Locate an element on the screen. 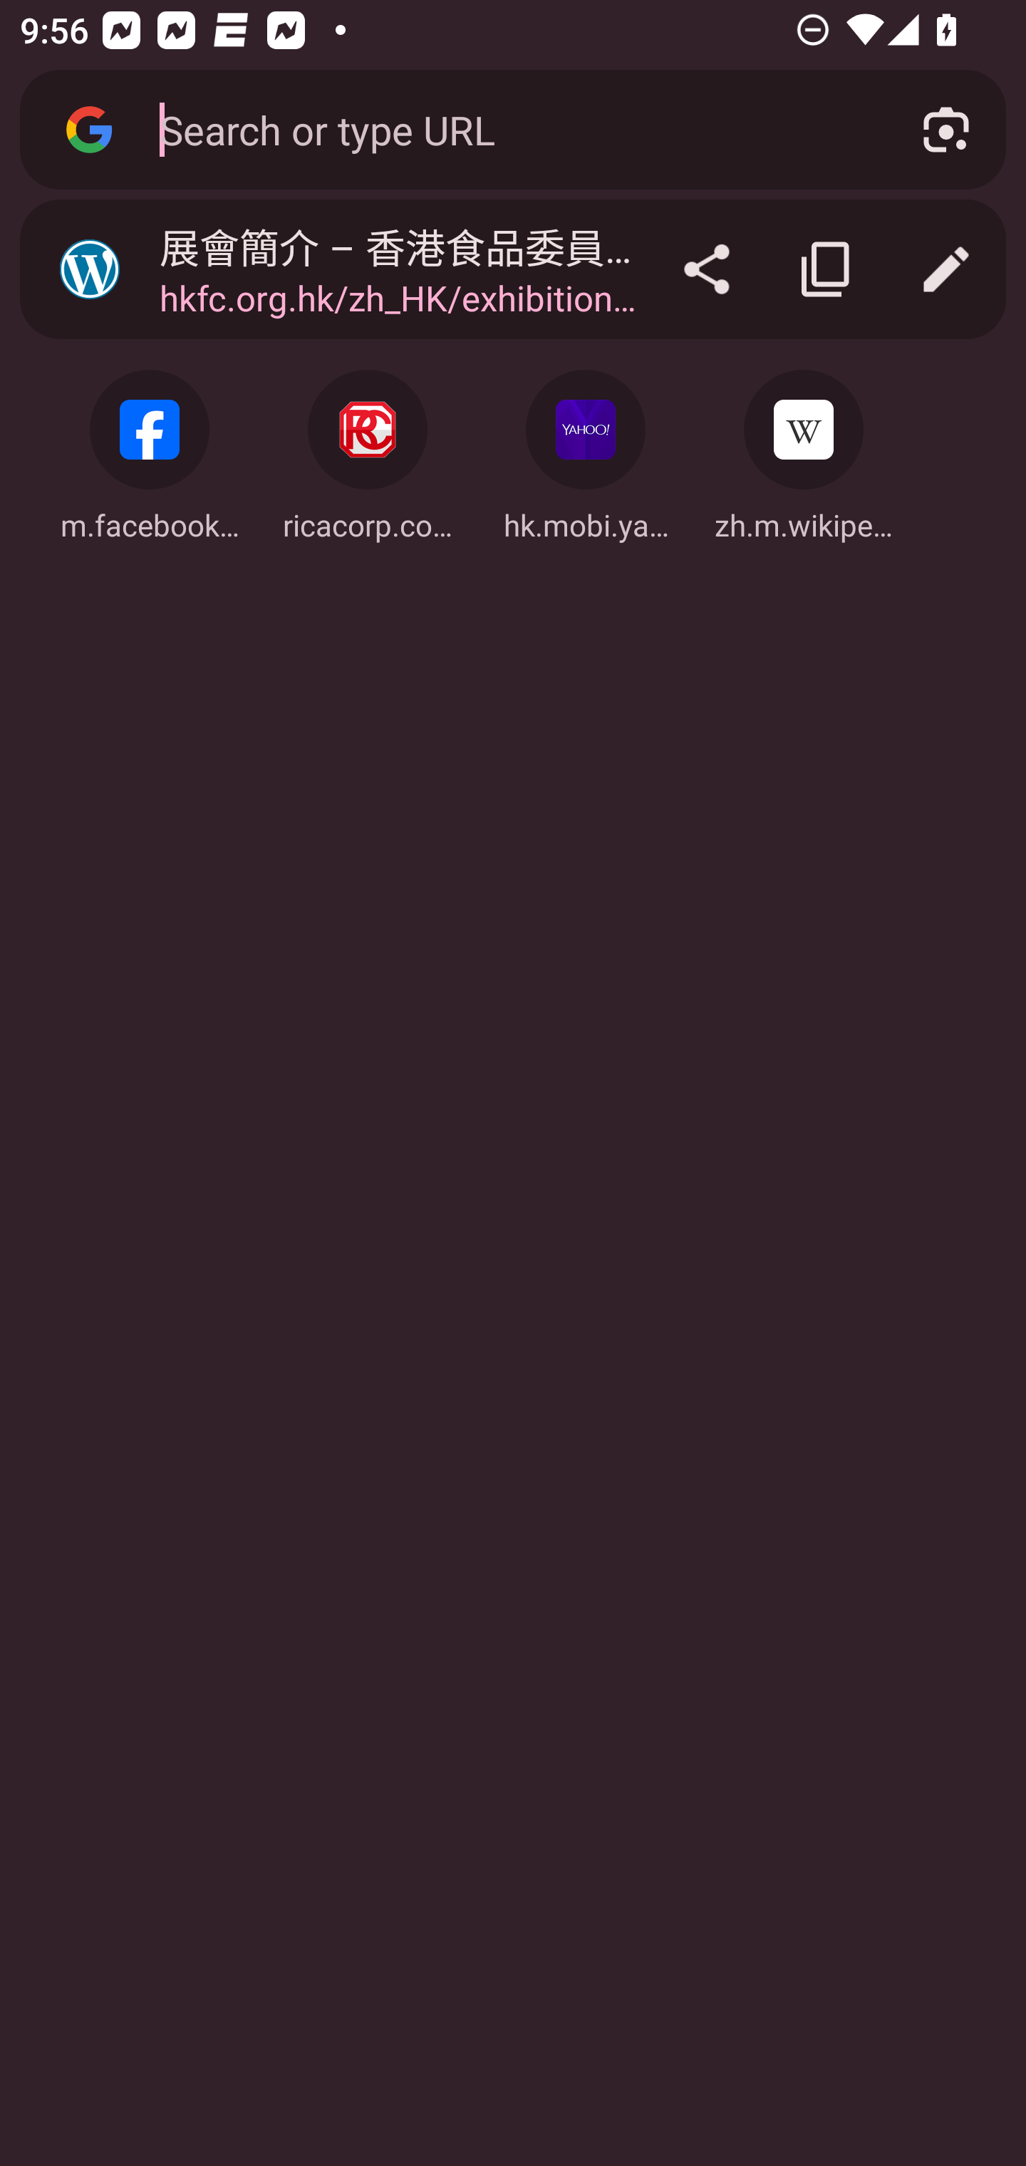 This screenshot has width=1026, height=2166. Edit is located at coordinates (946, 269).